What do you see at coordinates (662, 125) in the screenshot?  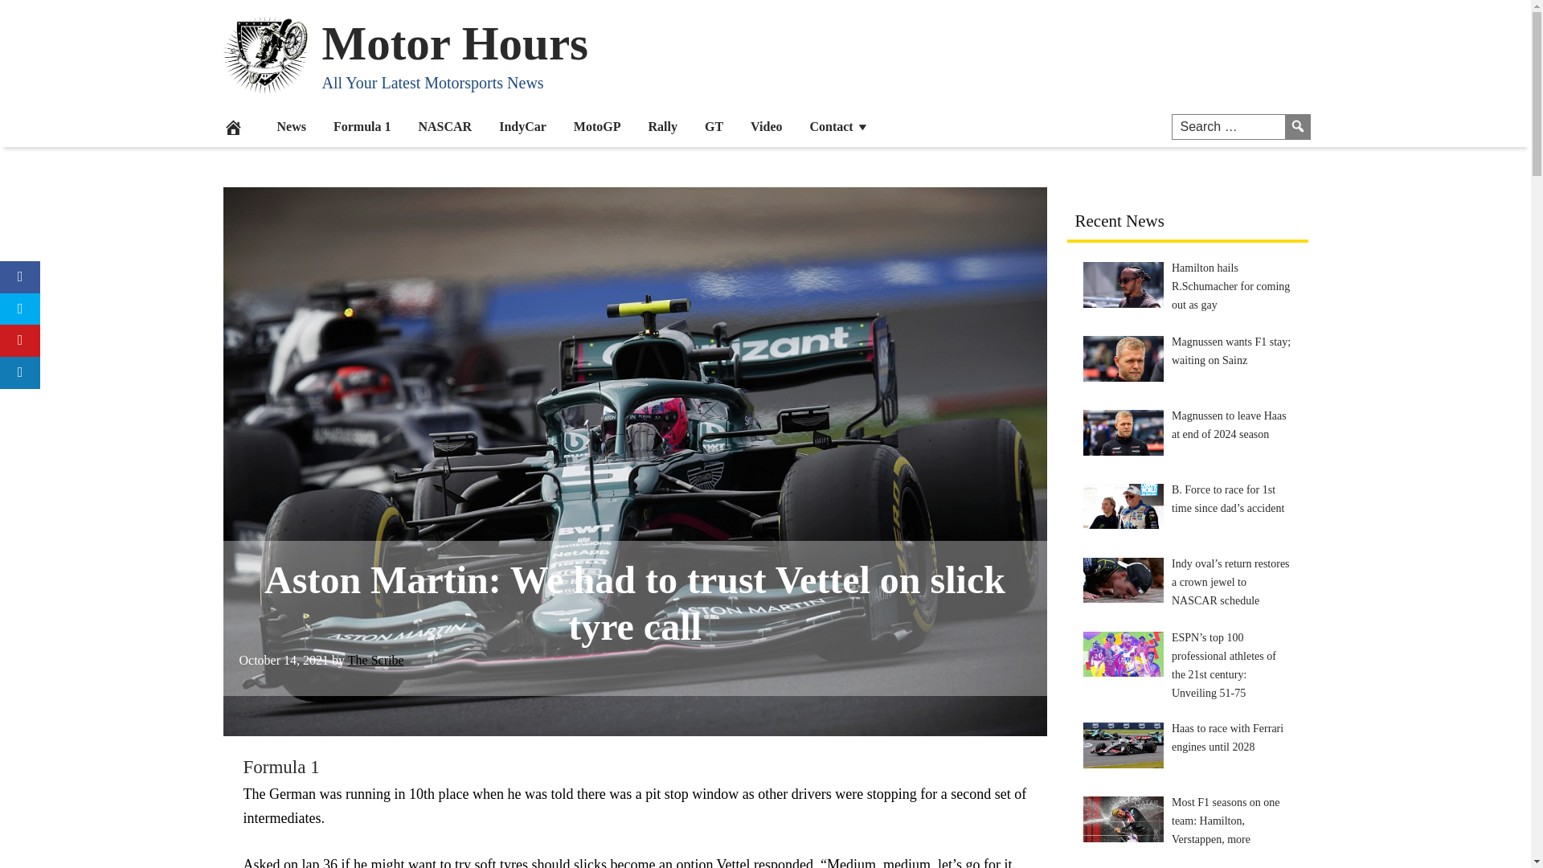 I see `Rally` at bounding box center [662, 125].